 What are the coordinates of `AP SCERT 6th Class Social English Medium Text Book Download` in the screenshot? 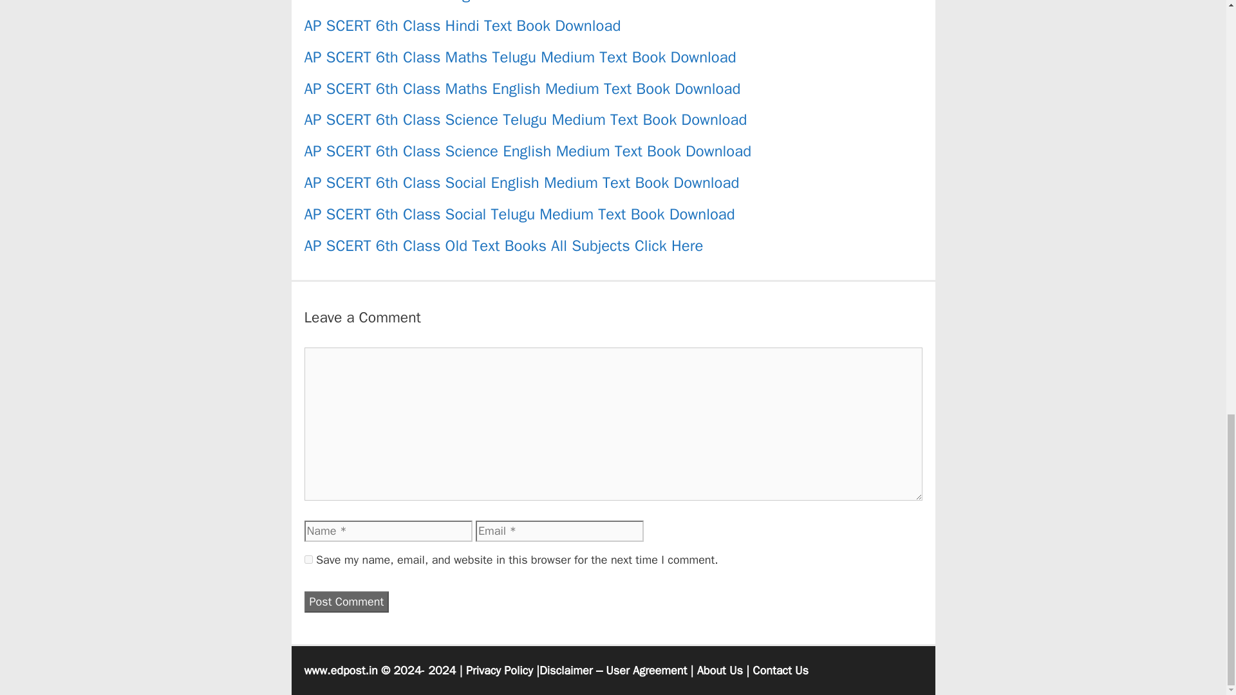 It's located at (521, 183).